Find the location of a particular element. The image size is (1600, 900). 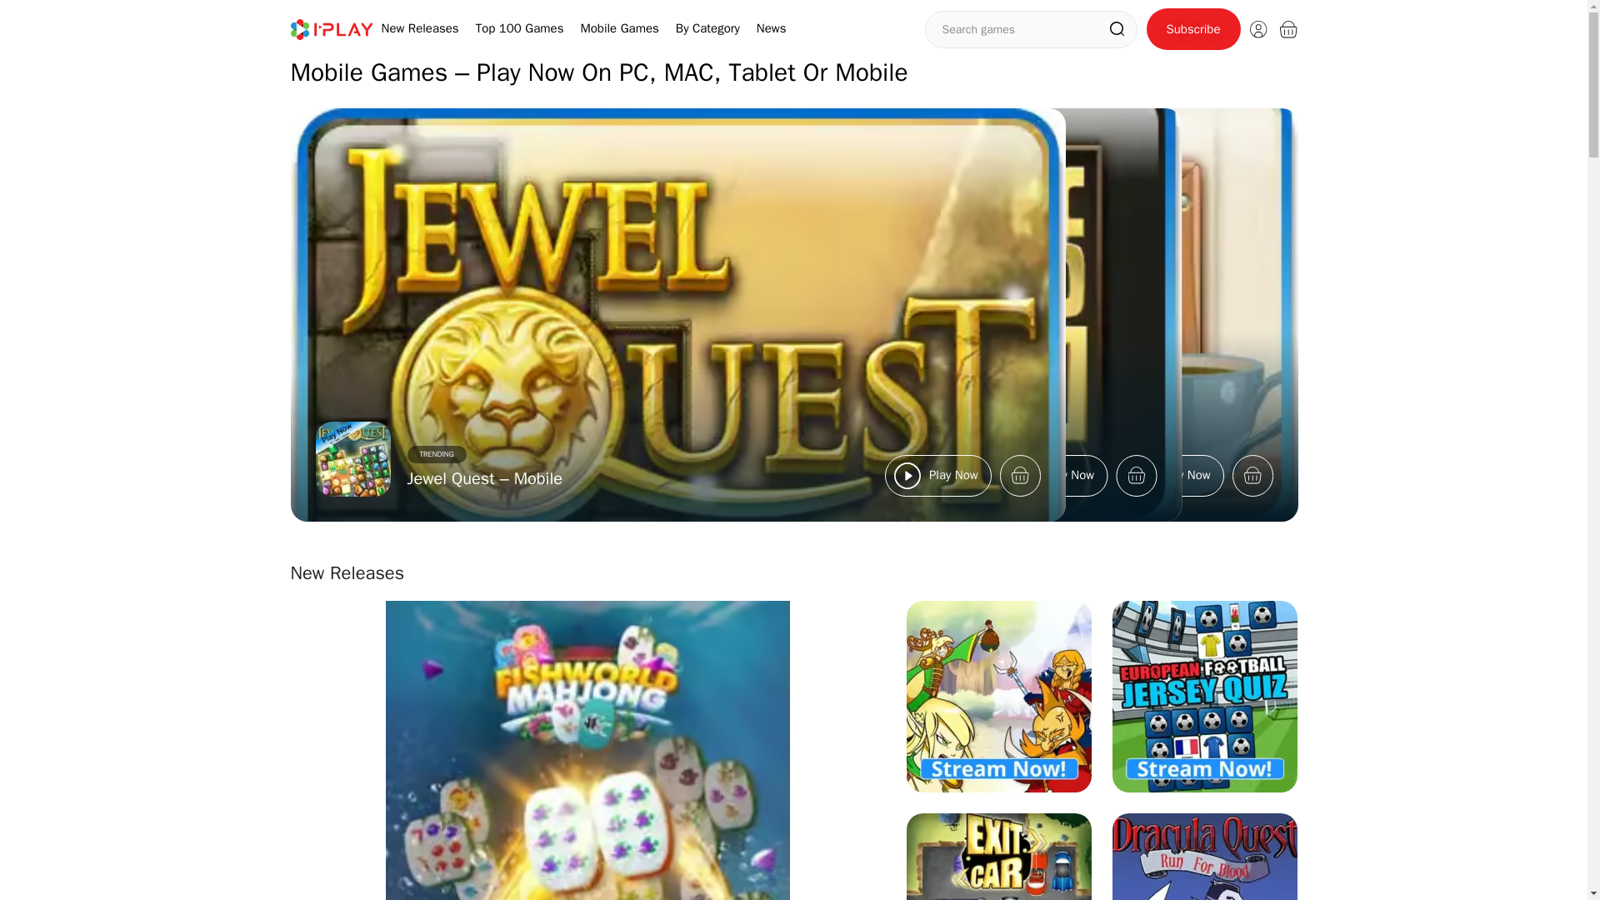

Deal or No Deal for Prizes is located at coordinates (617, 477).